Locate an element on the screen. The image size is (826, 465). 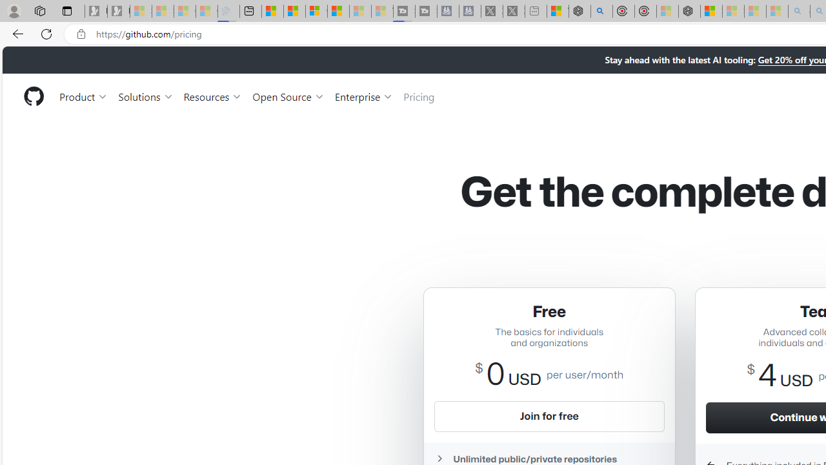
Streaming Coverage | T3 - Sleeping is located at coordinates (404, 12).